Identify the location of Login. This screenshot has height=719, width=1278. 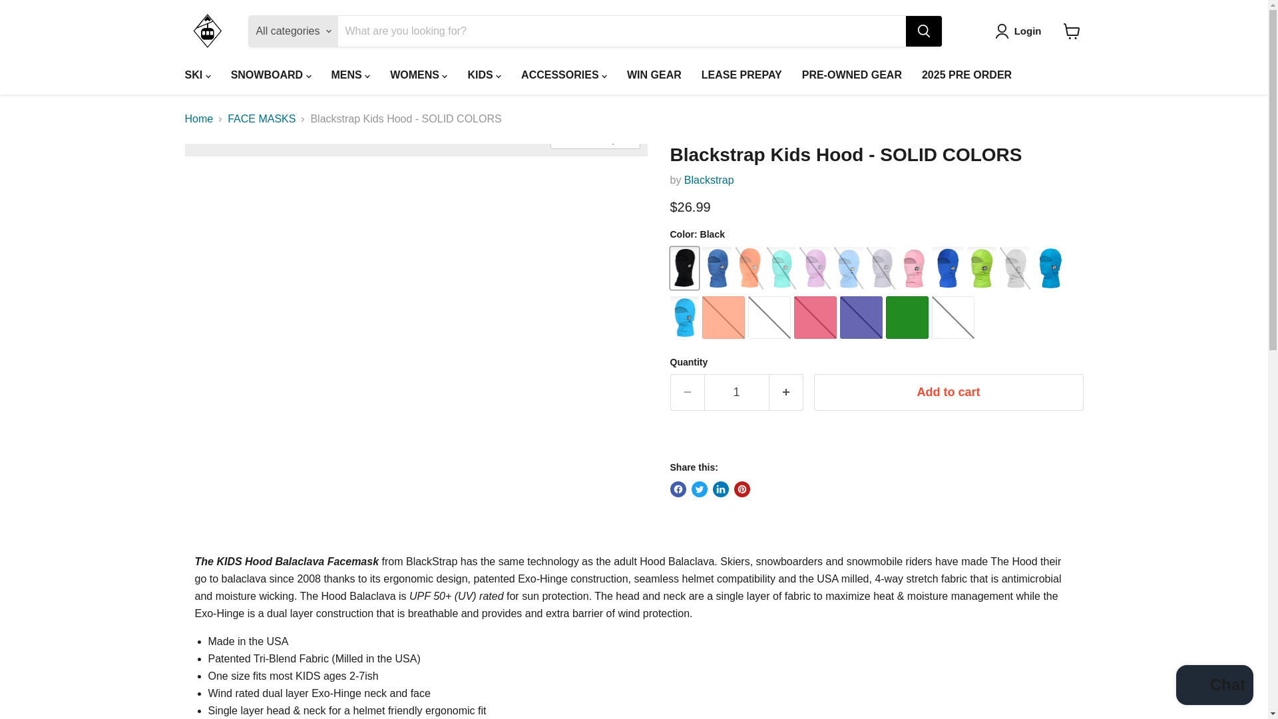
(1021, 31).